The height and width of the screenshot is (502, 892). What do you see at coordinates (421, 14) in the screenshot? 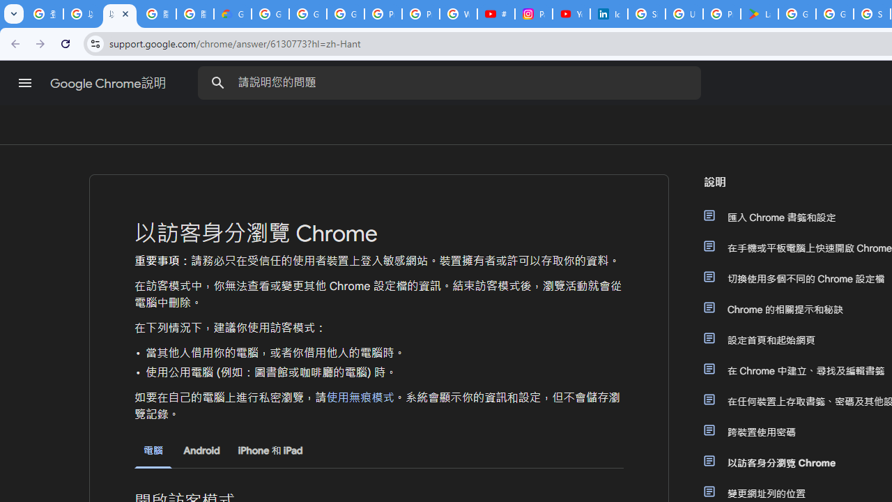
I see `Privacy Help Center - Policies Help` at bounding box center [421, 14].